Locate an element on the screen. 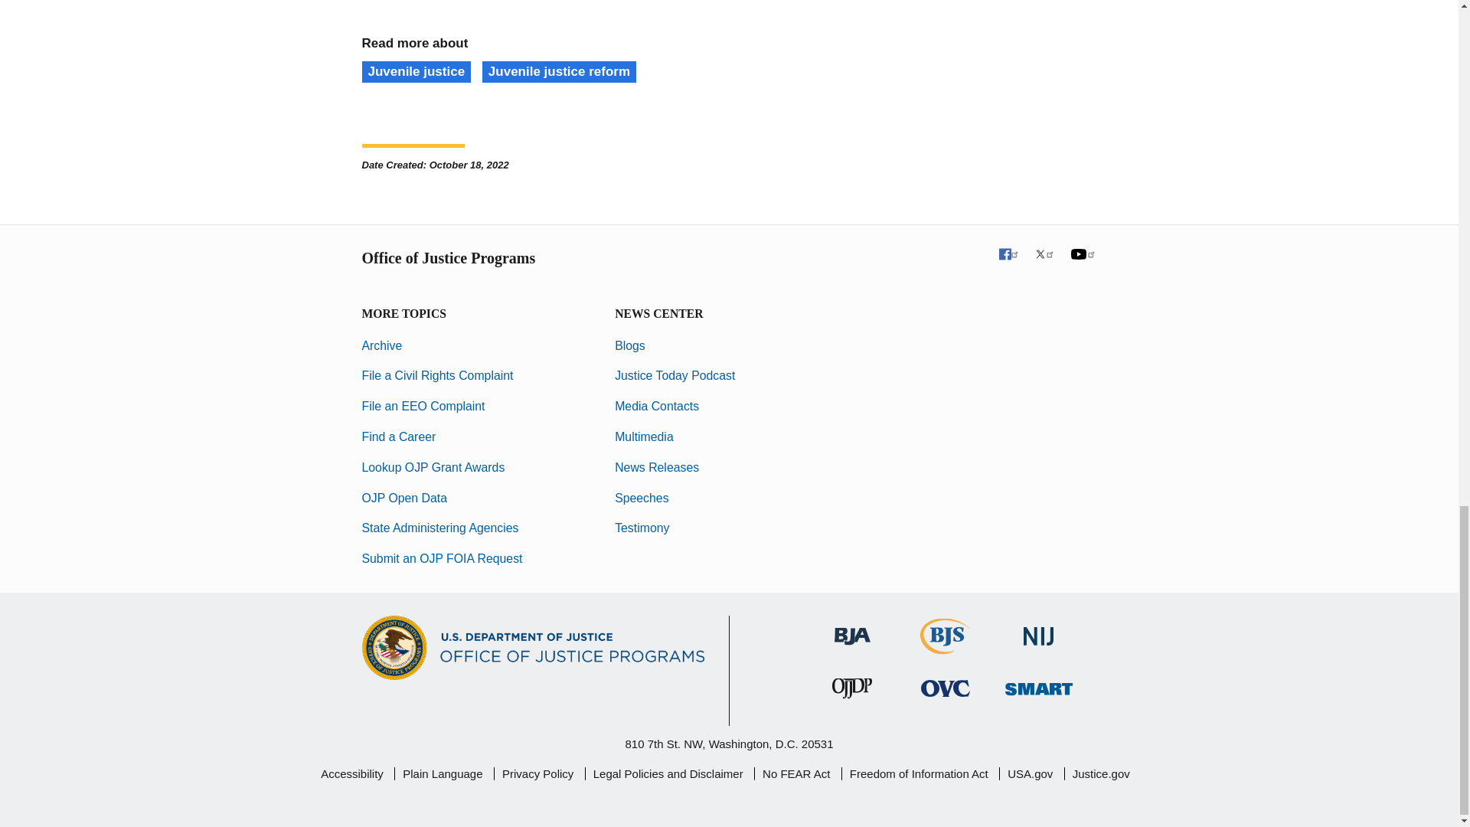  Juvenile justice is located at coordinates (416, 72).